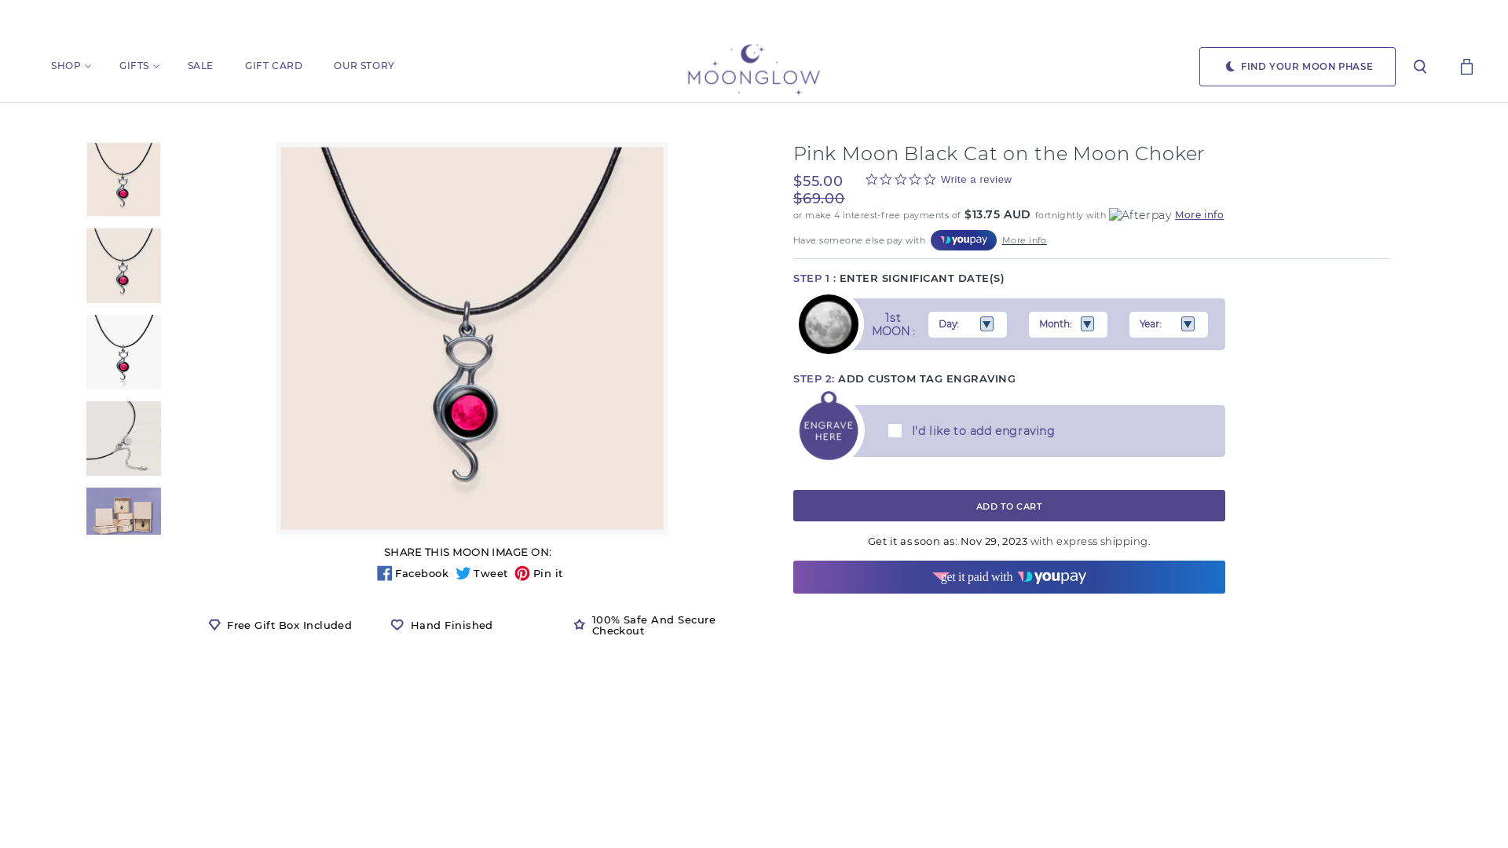  What do you see at coordinates (975, 431) in the screenshot?
I see `I'd like to add engraving` at bounding box center [975, 431].